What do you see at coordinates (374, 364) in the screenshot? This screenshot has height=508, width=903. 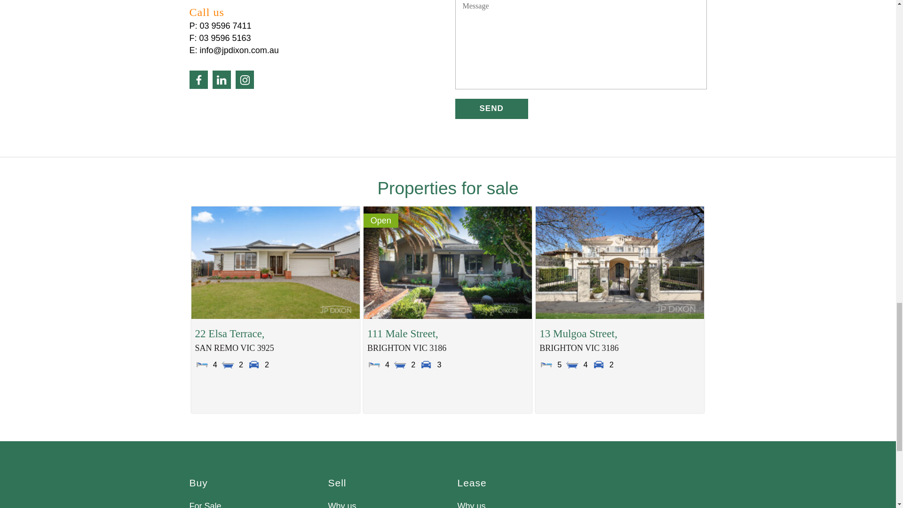 I see `Bedrooms` at bounding box center [374, 364].